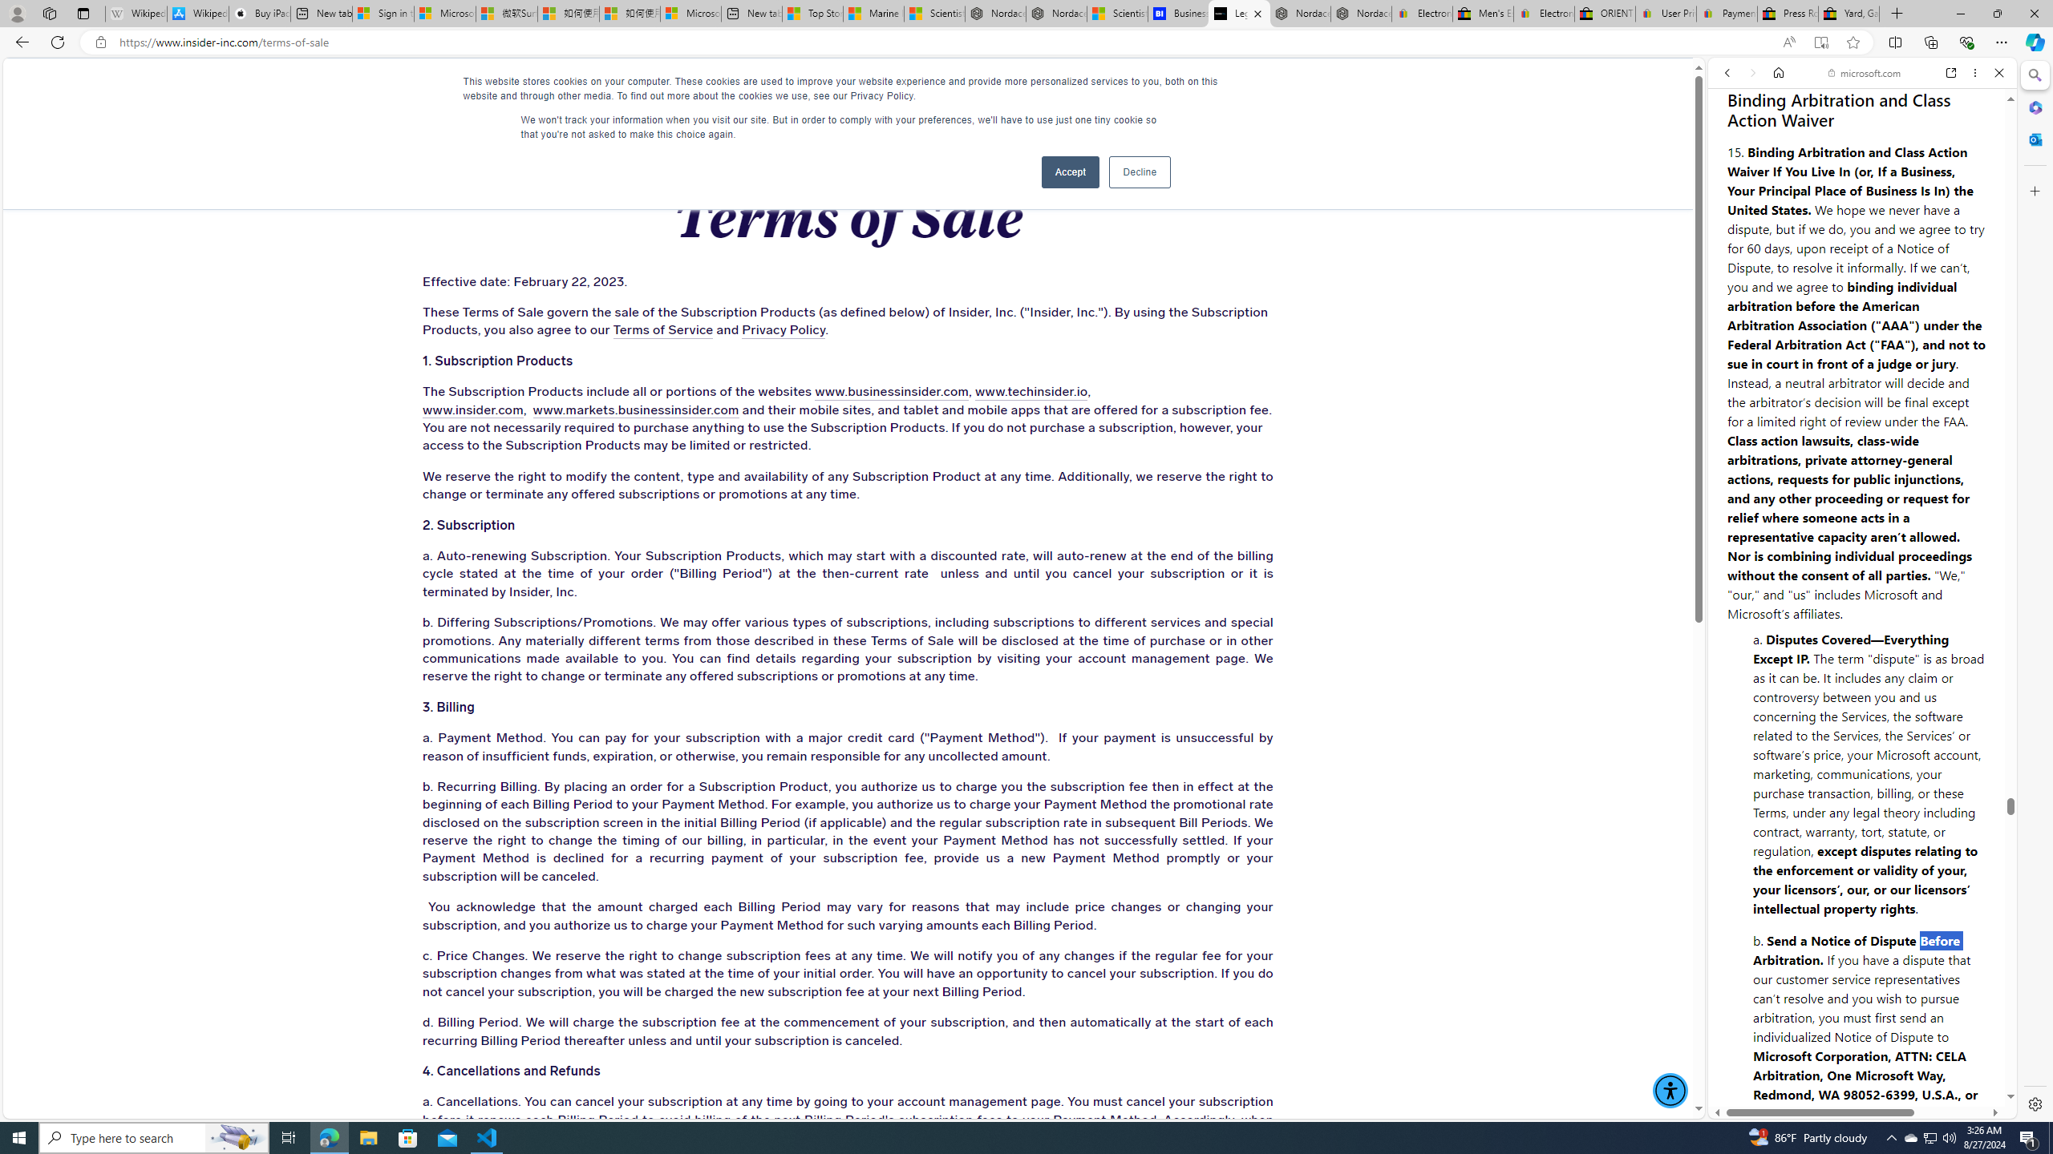 This screenshot has height=1154, width=2053. I want to click on www.businessinsider.com, so click(892, 393).